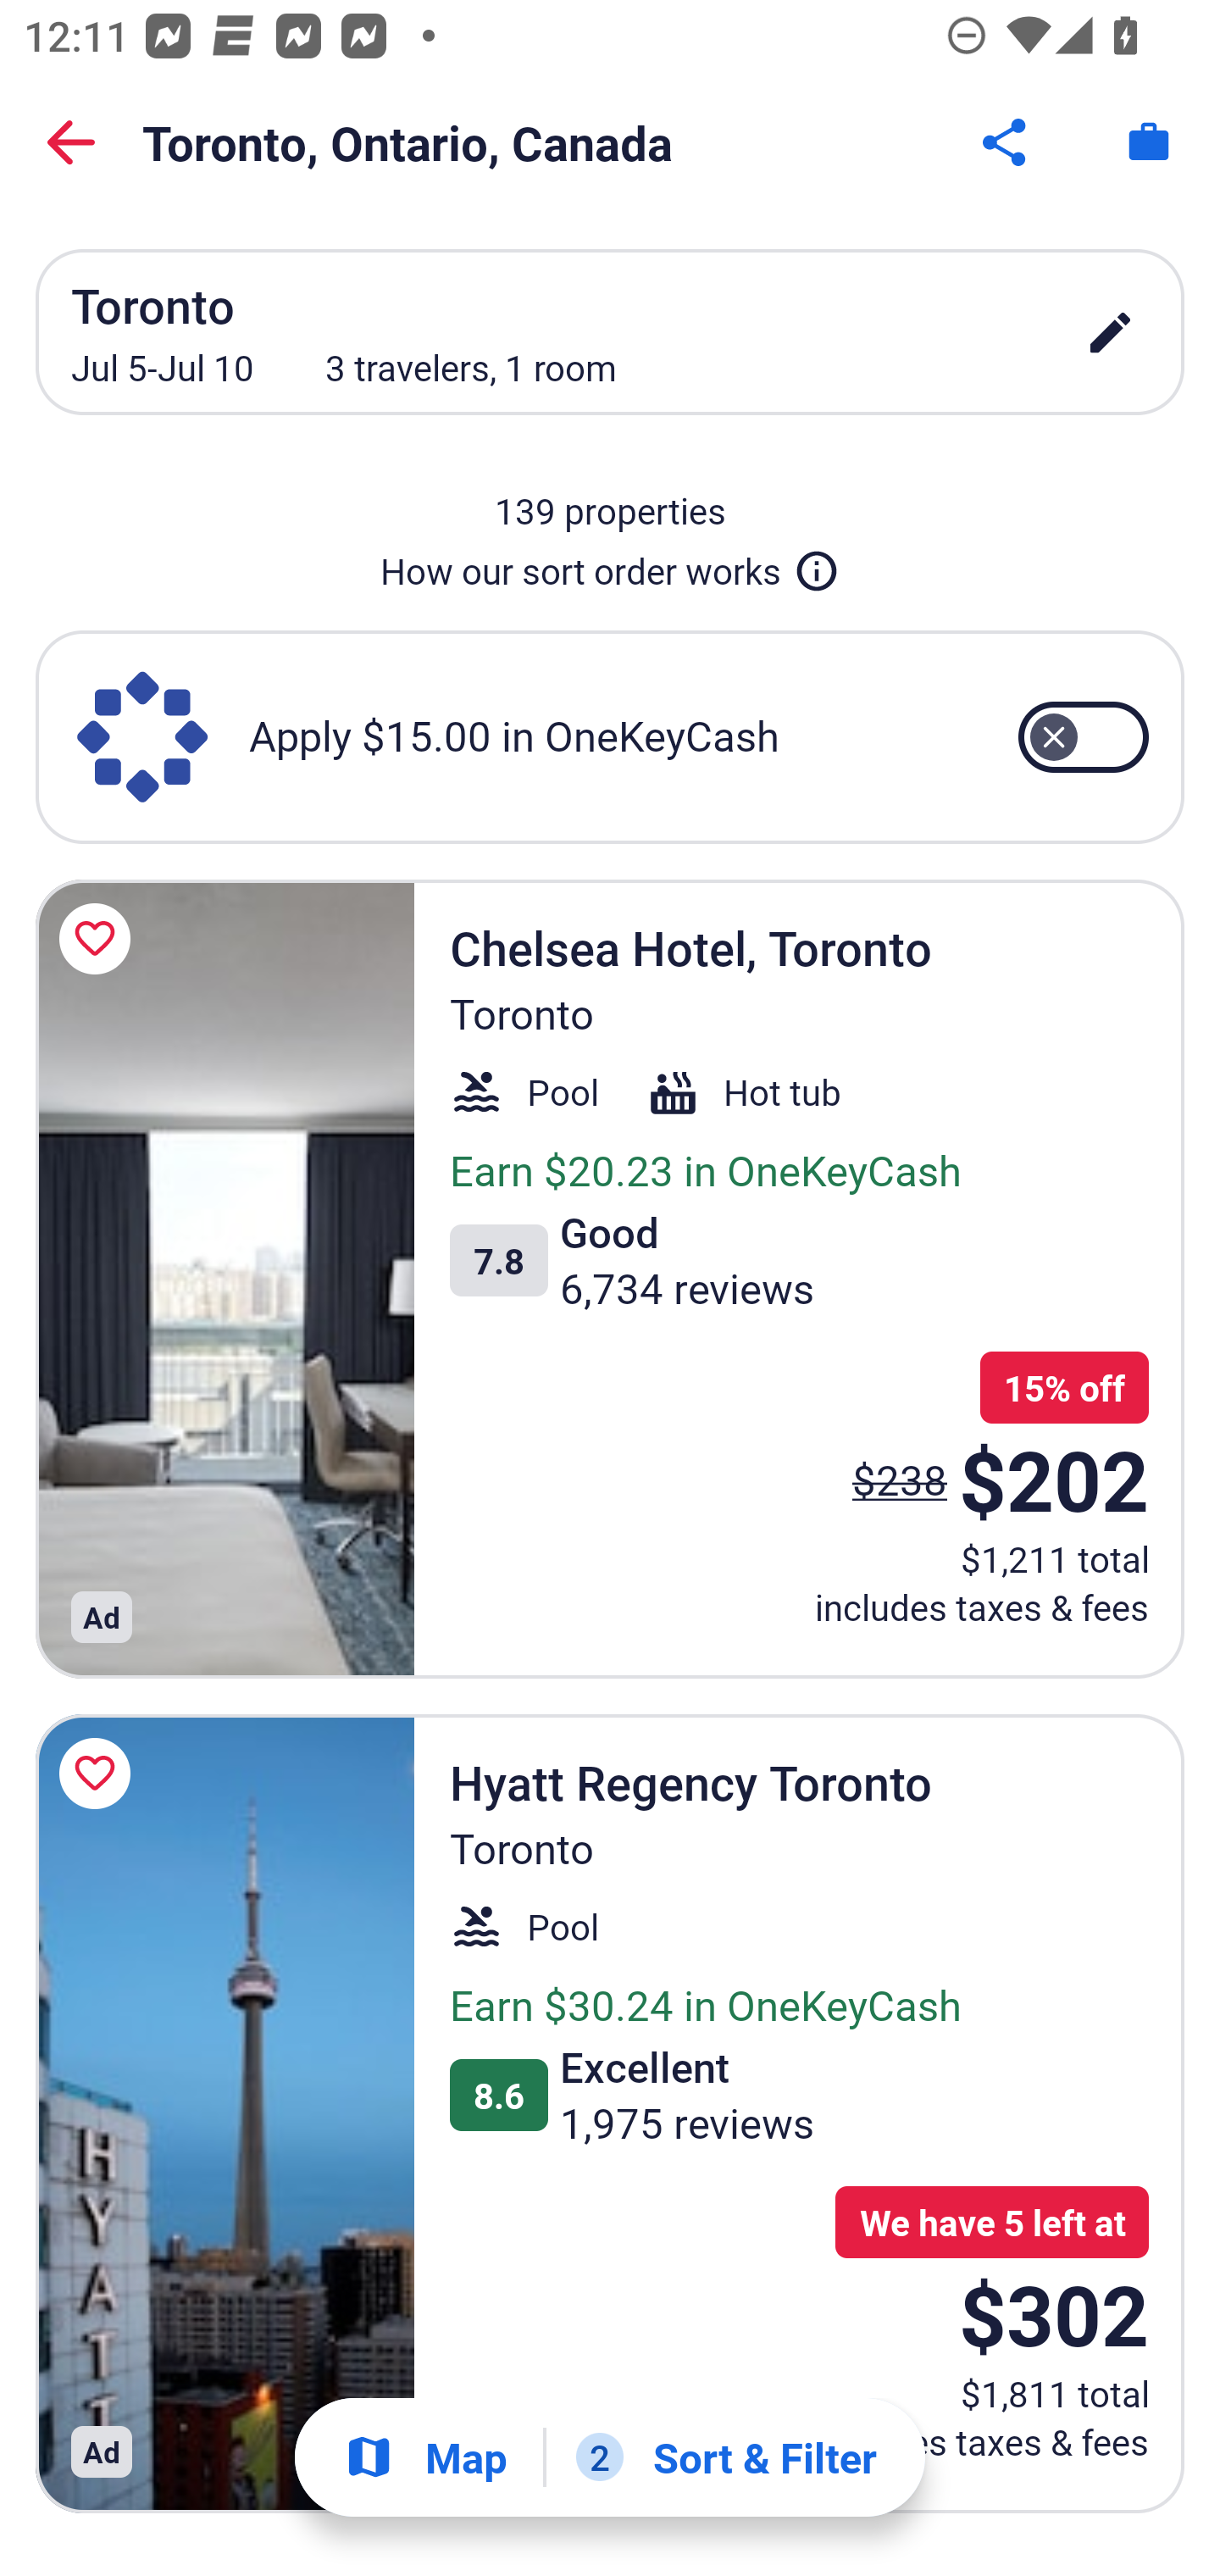 The height and width of the screenshot is (2576, 1220). I want to click on Trips. Button, so click(1149, 142).